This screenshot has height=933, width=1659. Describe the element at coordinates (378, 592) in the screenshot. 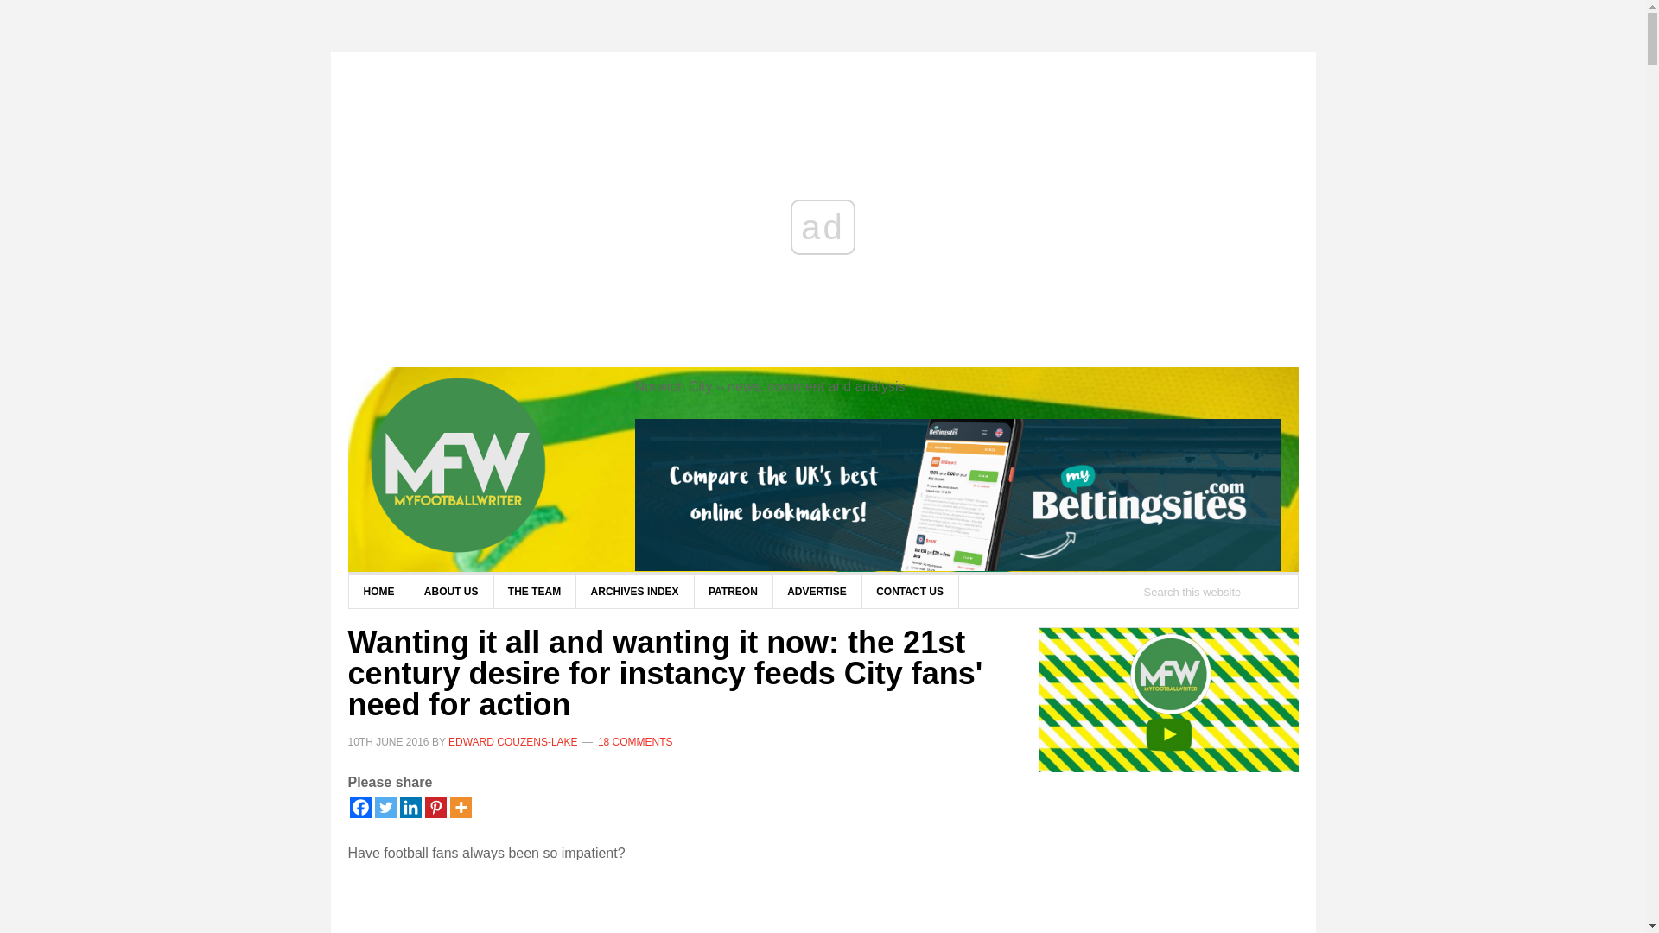

I see `HOME` at that location.